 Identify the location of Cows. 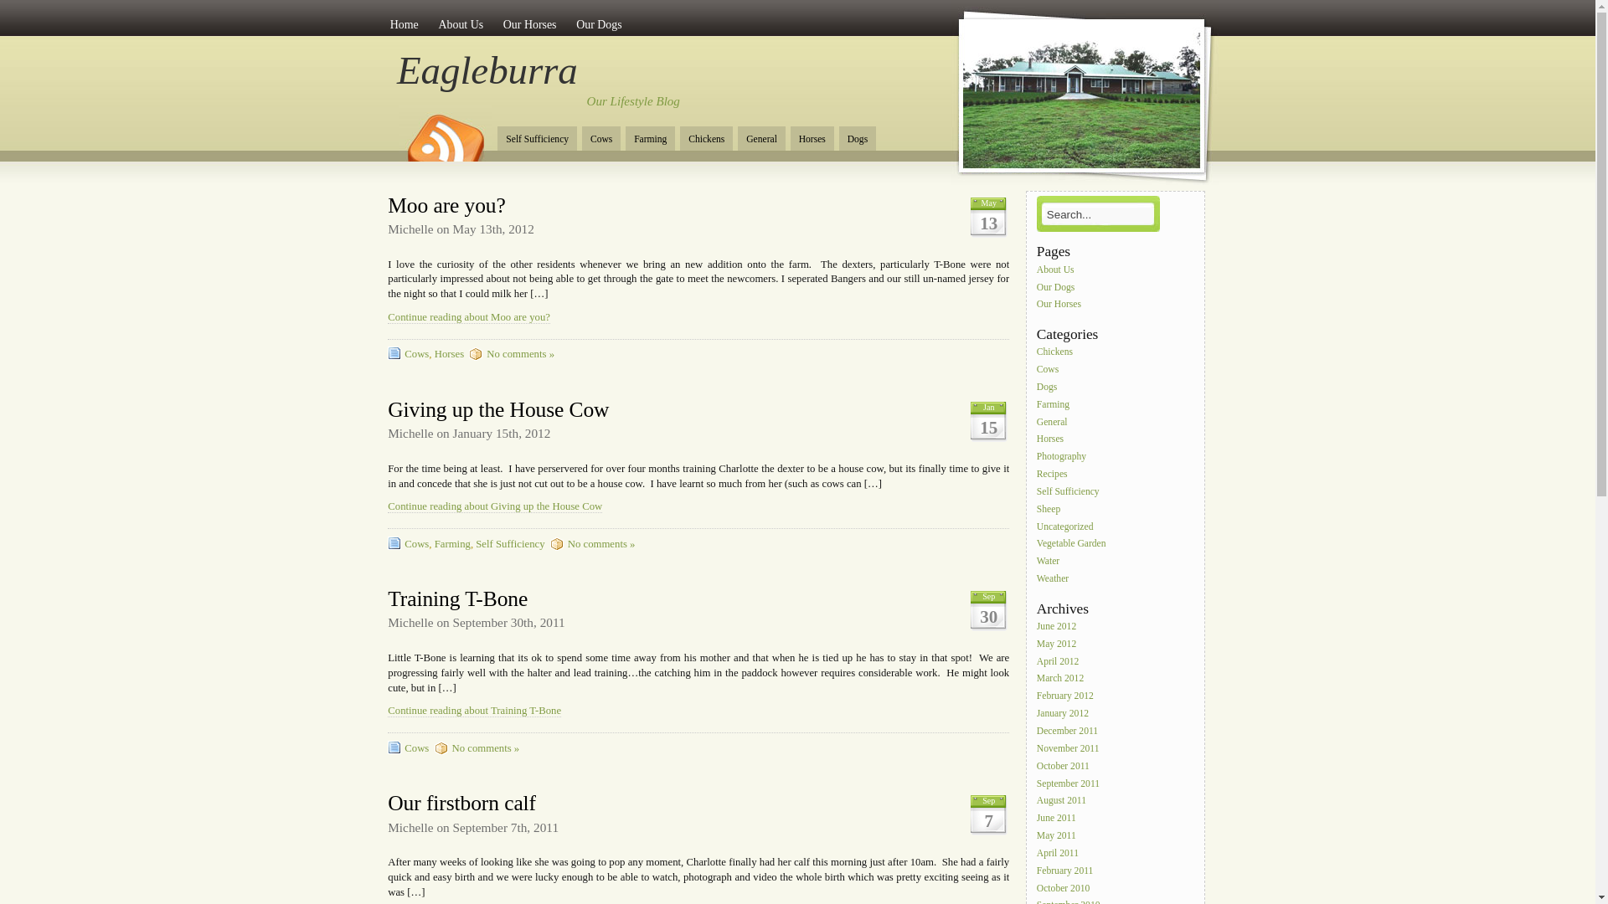
(601, 139).